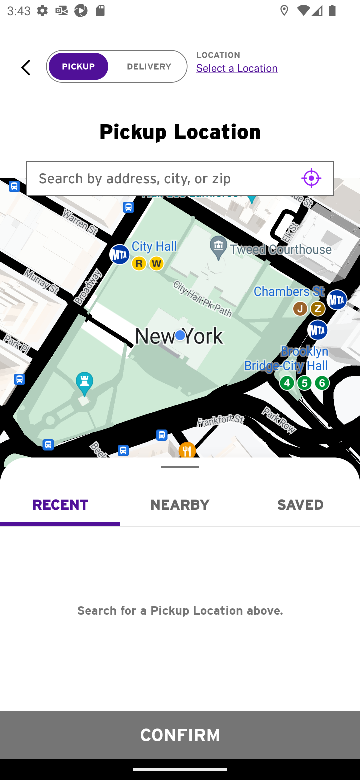  I want to click on DELIVERY, so click(149, 66).